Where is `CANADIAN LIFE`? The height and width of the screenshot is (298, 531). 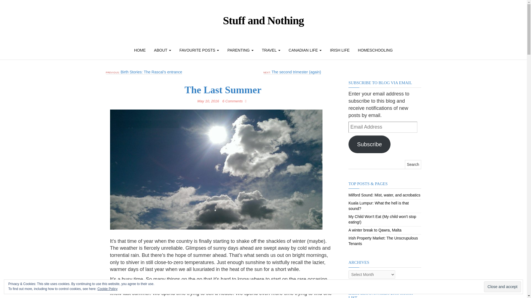 CANADIAN LIFE is located at coordinates (305, 50).